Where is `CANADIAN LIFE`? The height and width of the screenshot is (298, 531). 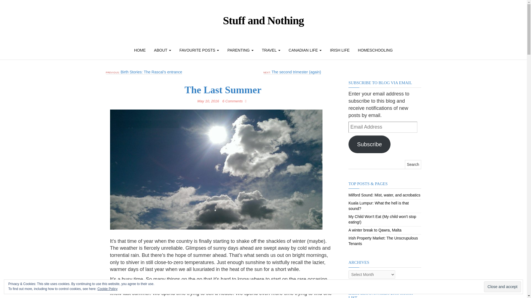 CANADIAN LIFE is located at coordinates (305, 50).